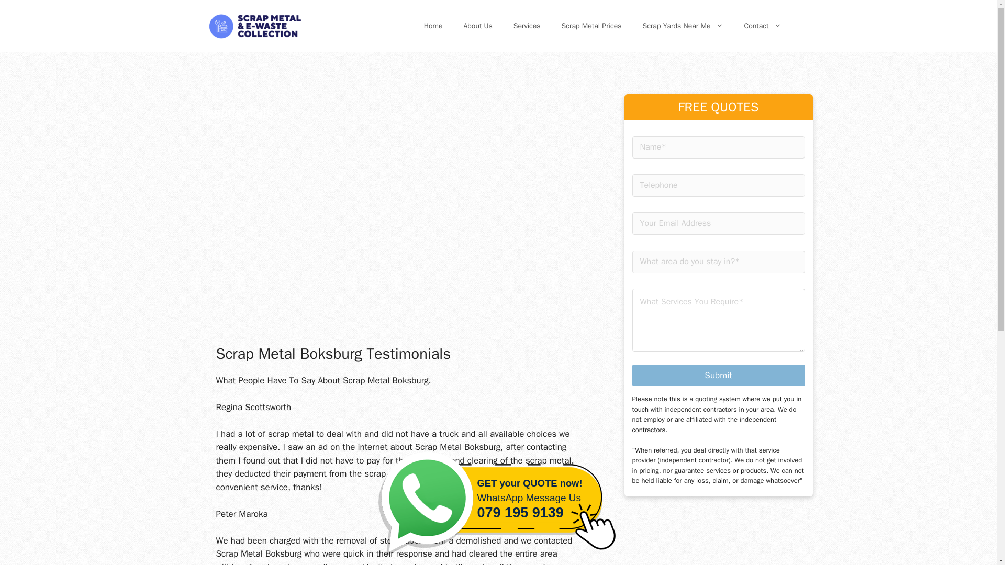  What do you see at coordinates (527, 26) in the screenshot?
I see `Services` at bounding box center [527, 26].